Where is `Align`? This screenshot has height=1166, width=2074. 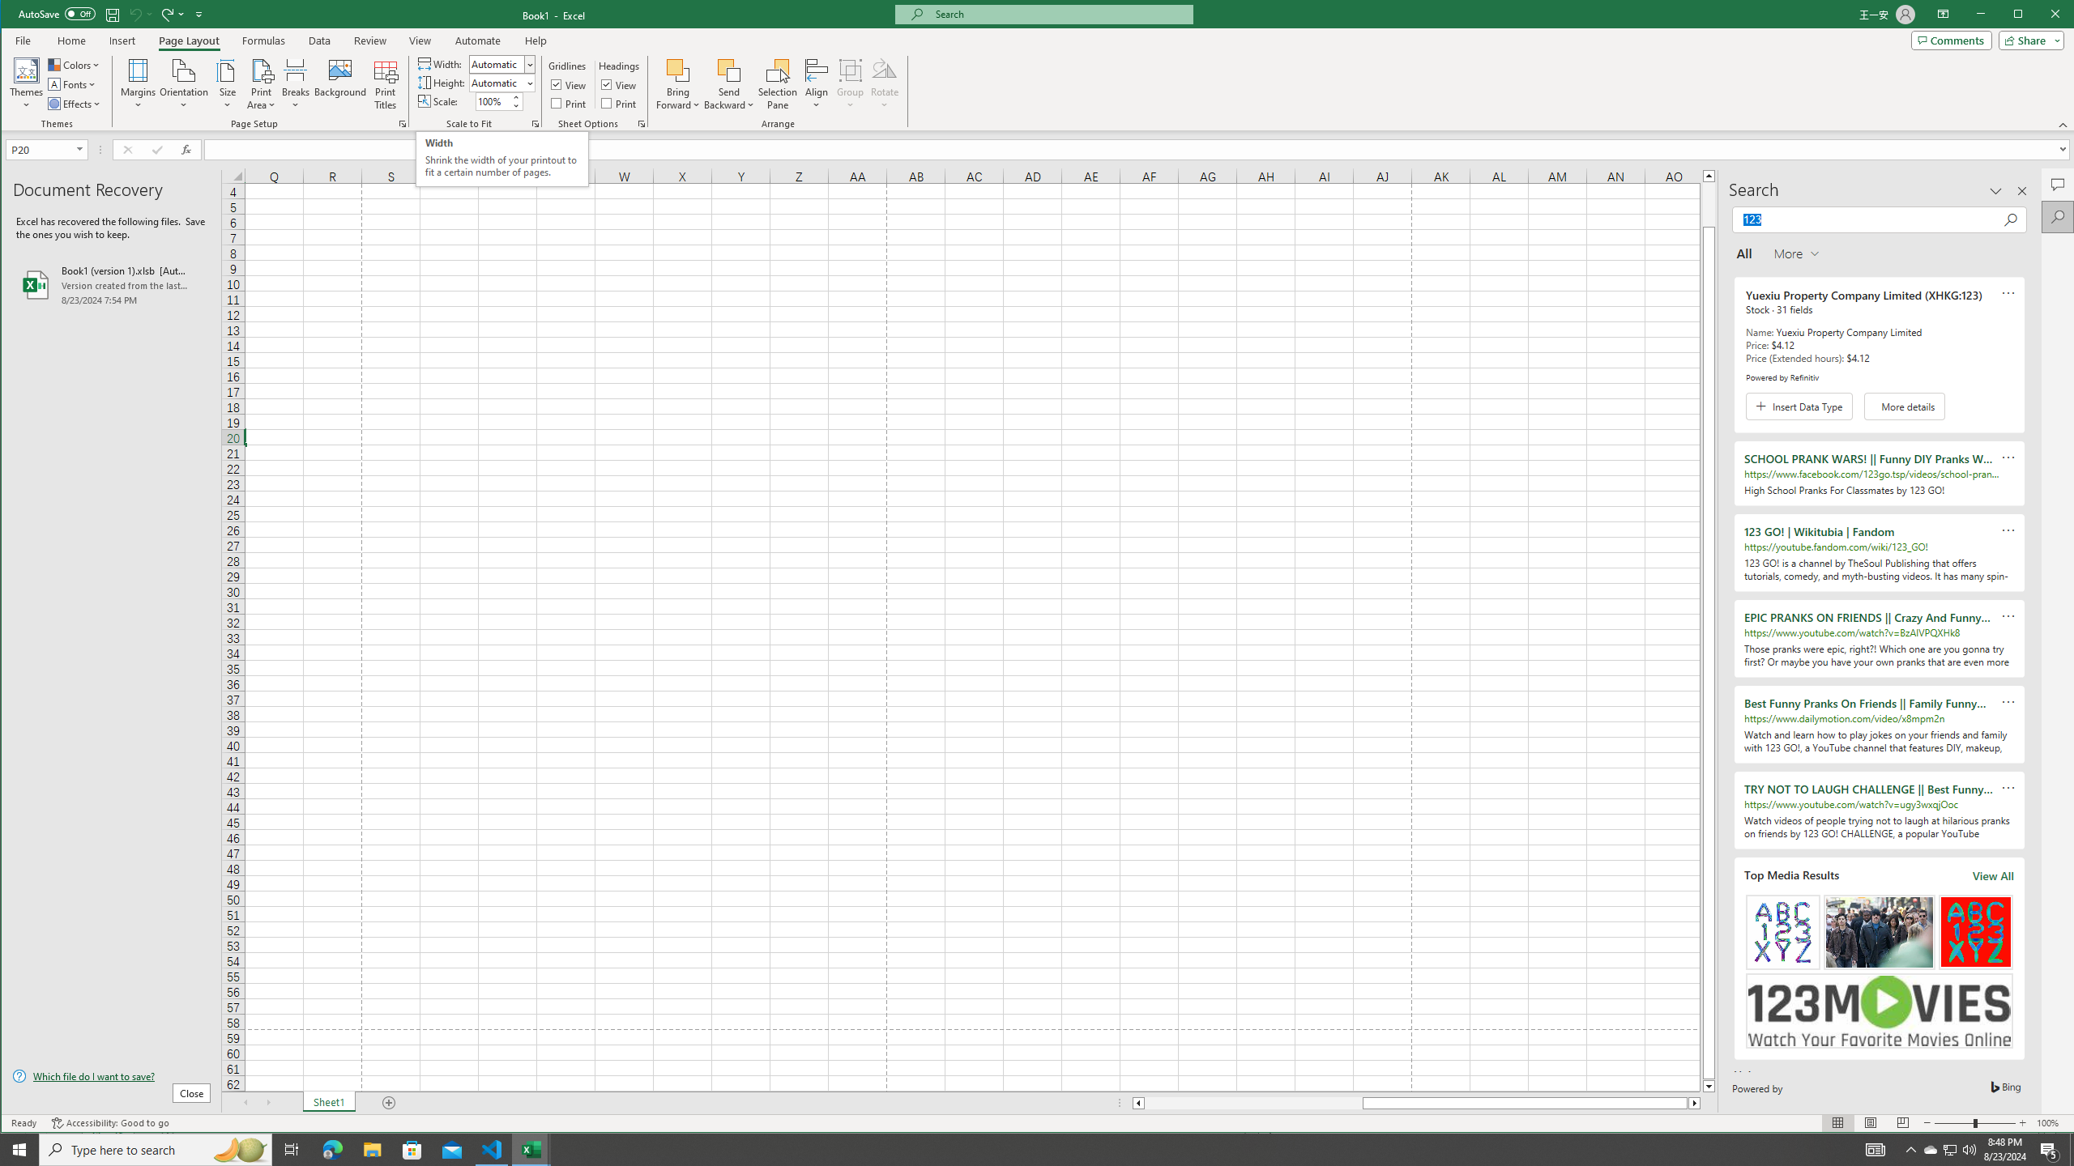
Align is located at coordinates (817, 84).